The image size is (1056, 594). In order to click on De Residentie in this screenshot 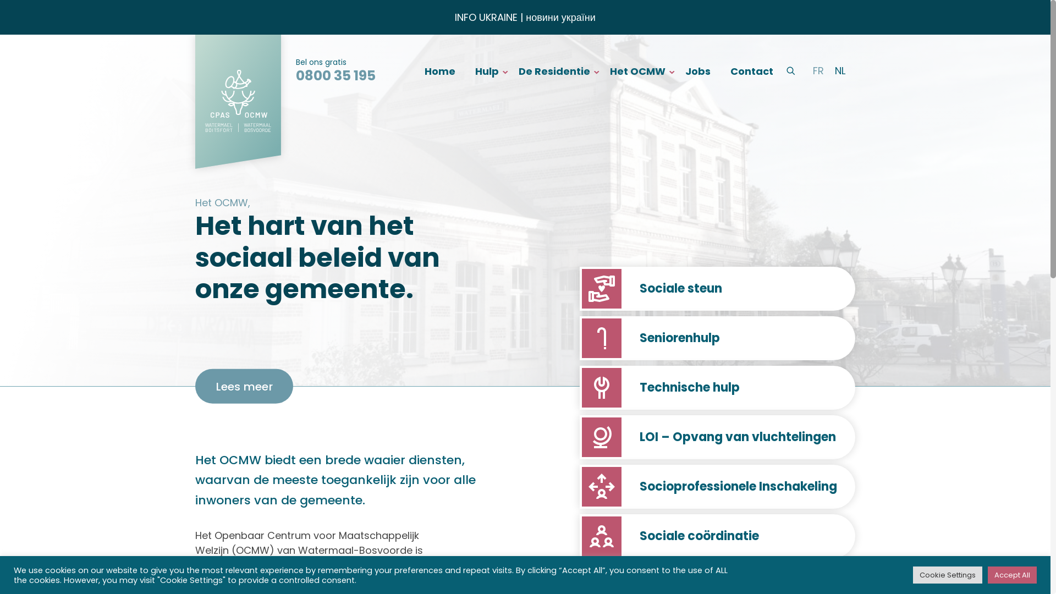, I will do `click(554, 70)`.